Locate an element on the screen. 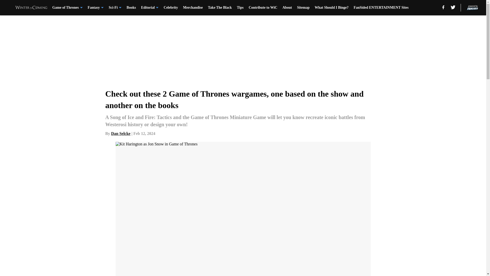 The width and height of the screenshot is (490, 276). Sci-Fi is located at coordinates (115, 8).